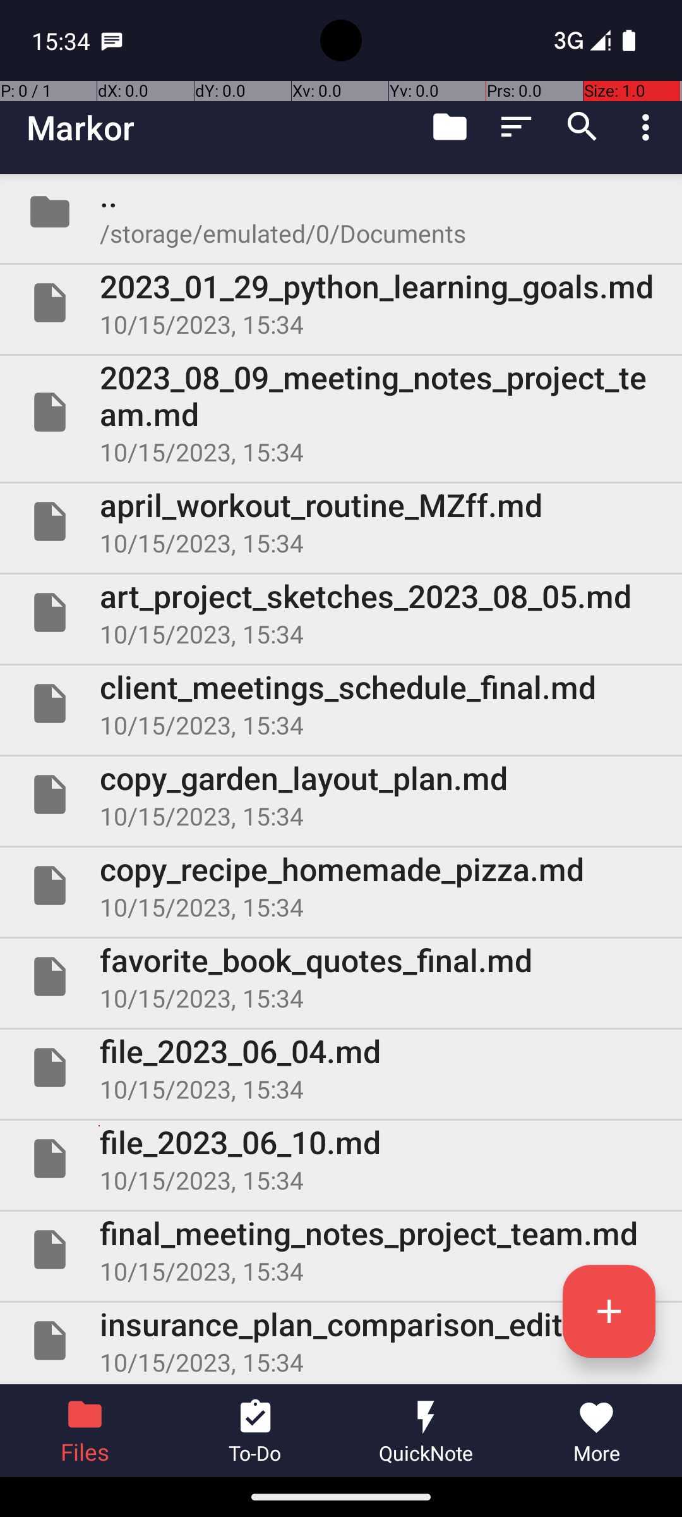  Describe the element at coordinates (341, 303) in the screenshot. I see `File 2023_01_29_python_learning_goals.md ` at that location.